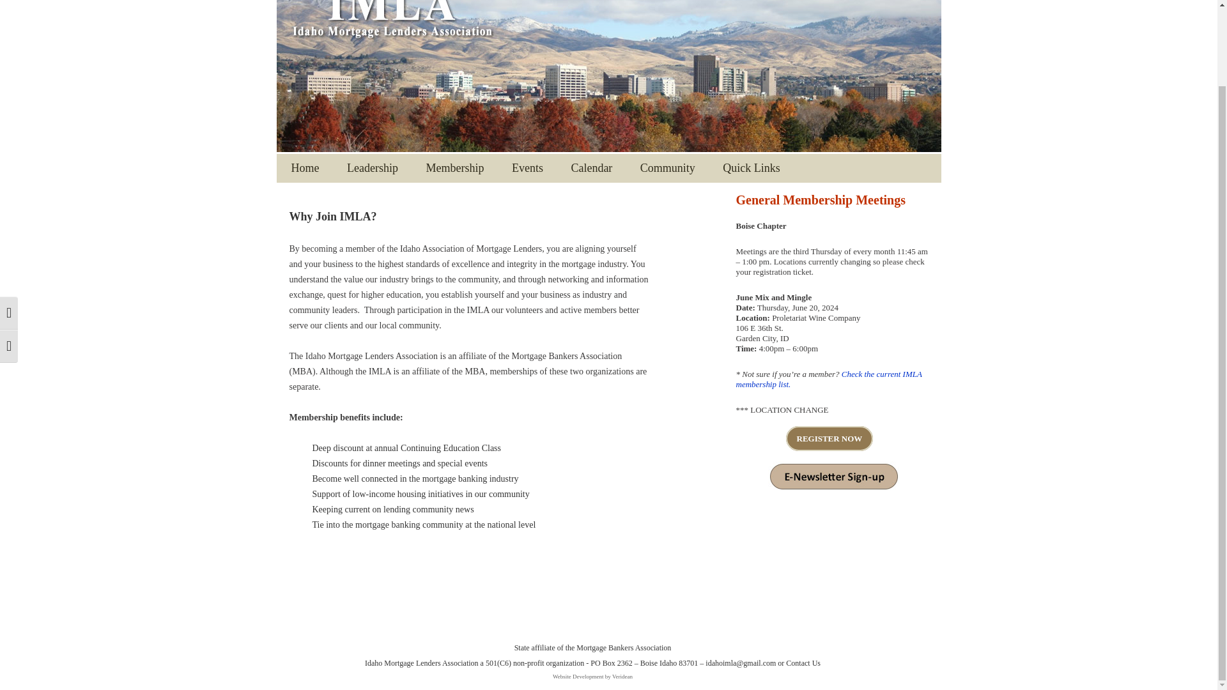  What do you see at coordinates (803, 663) in the screenshot?
I see `Contact Us` at bounding box center [803, 663].